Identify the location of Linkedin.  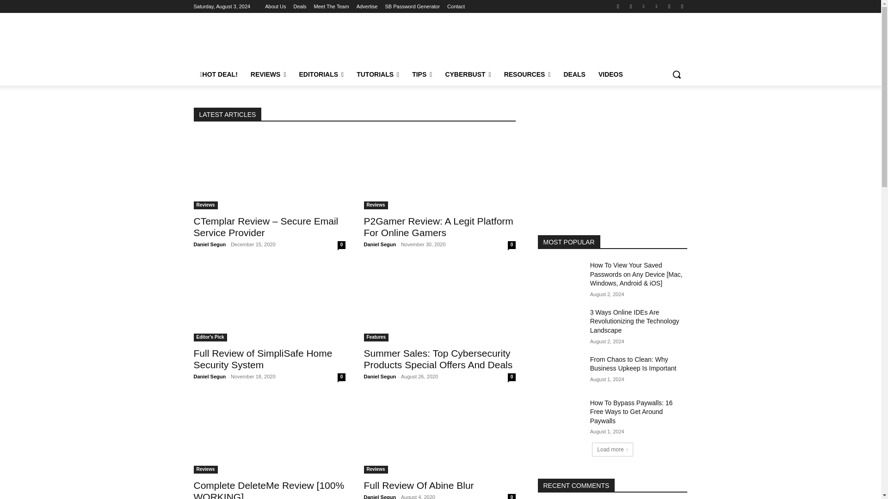
(644, 6).